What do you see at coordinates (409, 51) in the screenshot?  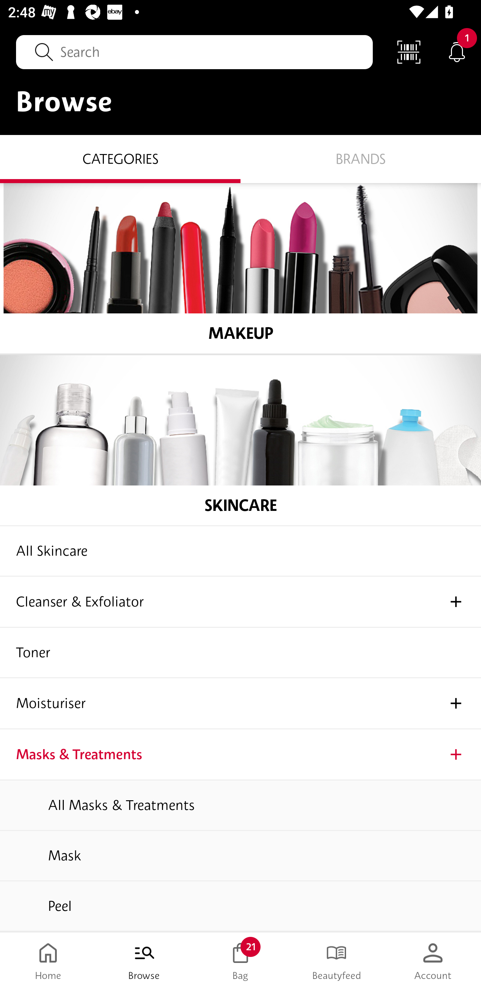 I see `Scan Code` at bounding box center [409, 51].